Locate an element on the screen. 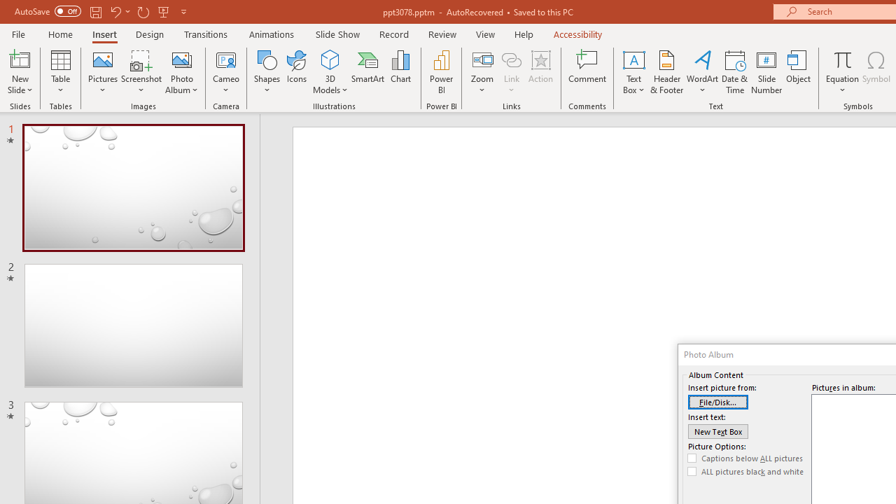 This screenshot has width=896, height=504. Symbol... is located at coordinates (876, 71).